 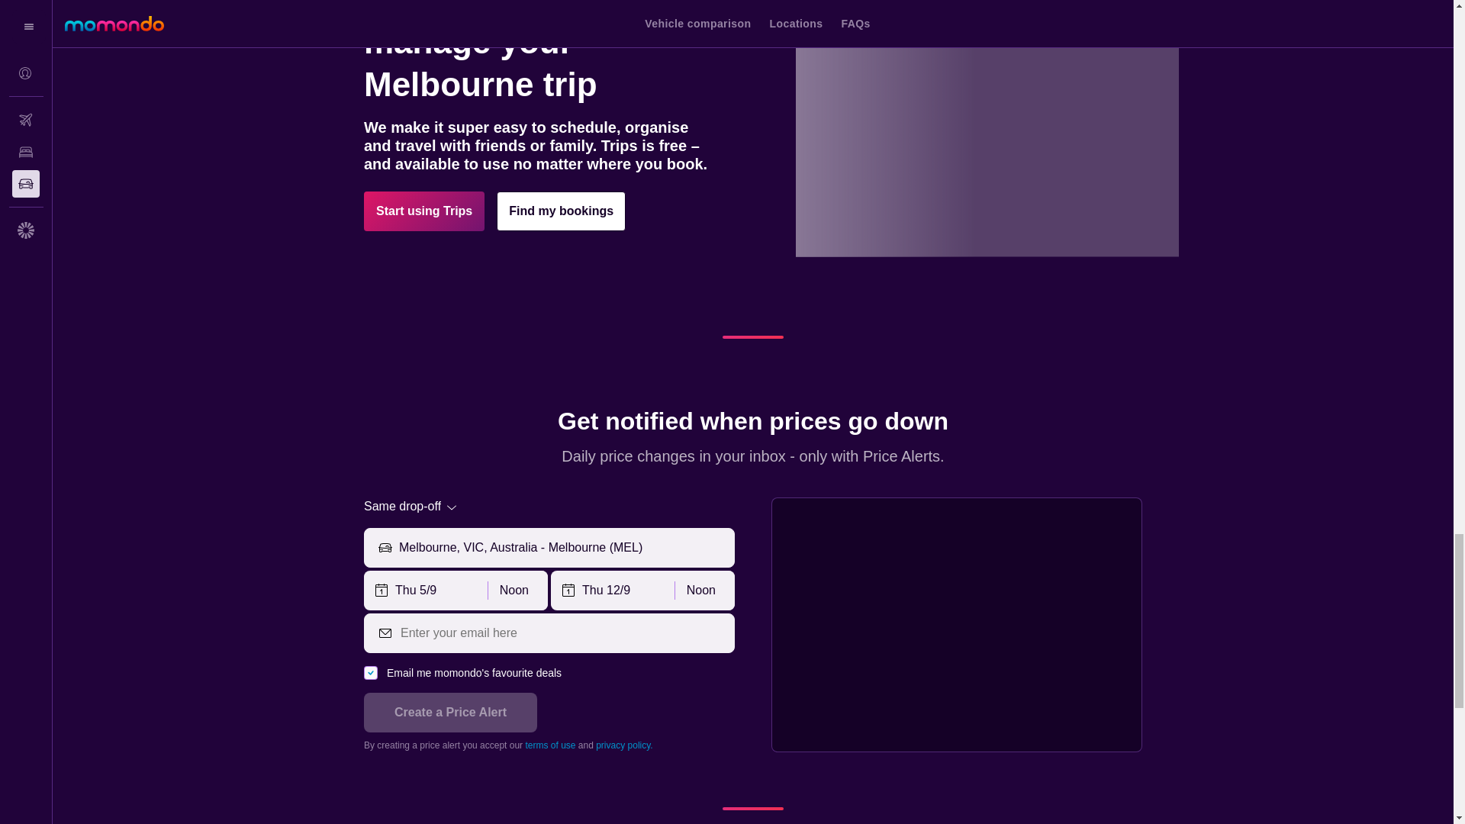 I want to click on Find my bookings, so click(x=560, y=211).